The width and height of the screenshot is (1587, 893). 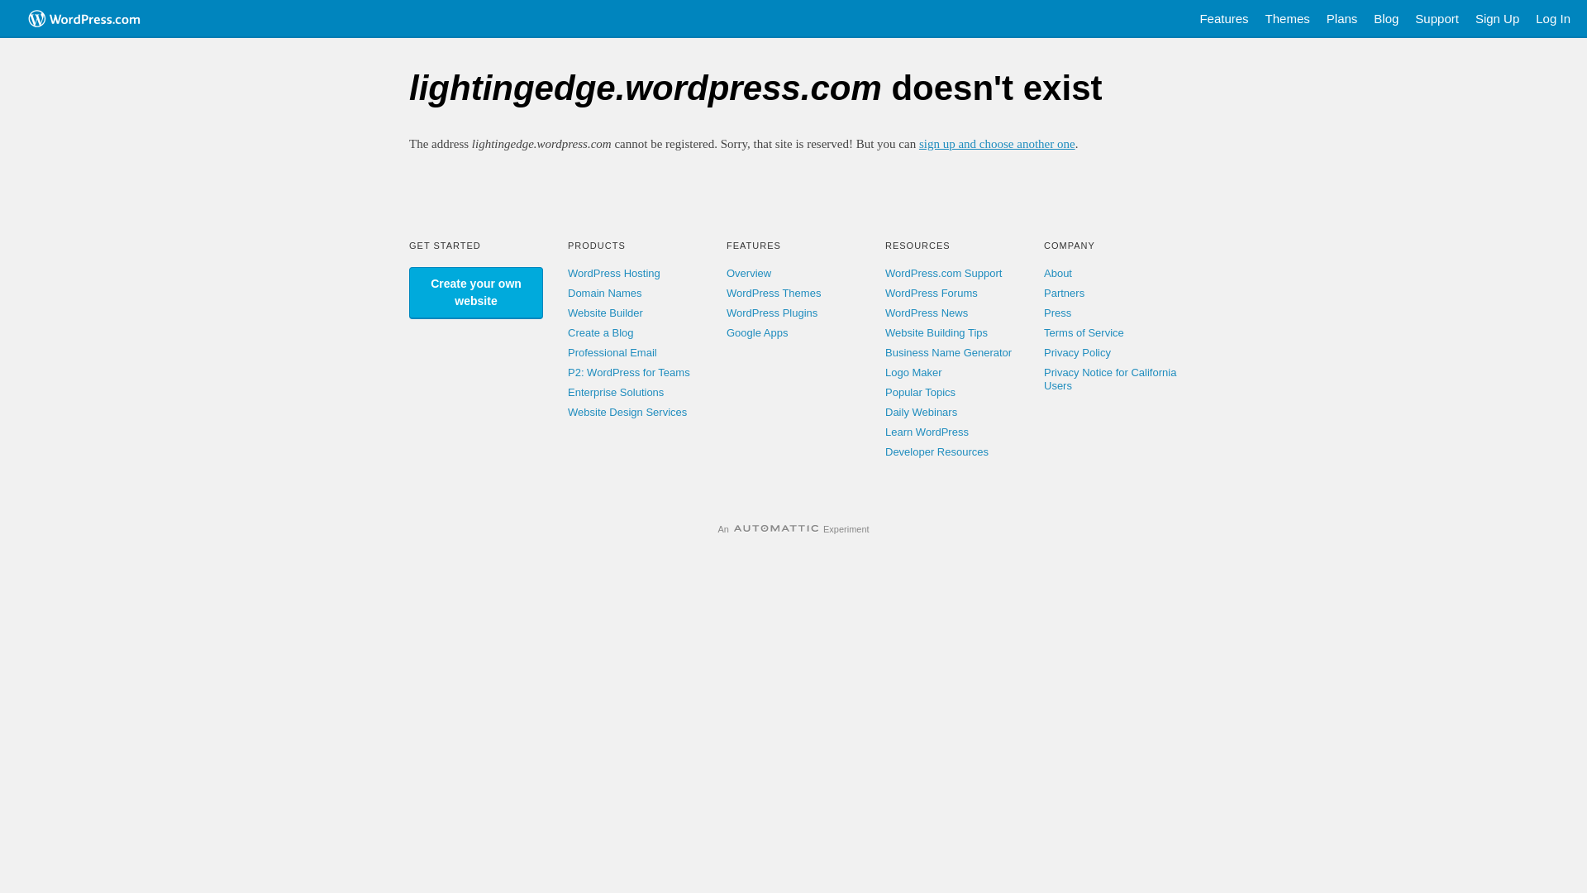 What do you see at coordinates (774, 293) in the screenshot?
I see `WordPress Themes` at bounding box center [774, 293].